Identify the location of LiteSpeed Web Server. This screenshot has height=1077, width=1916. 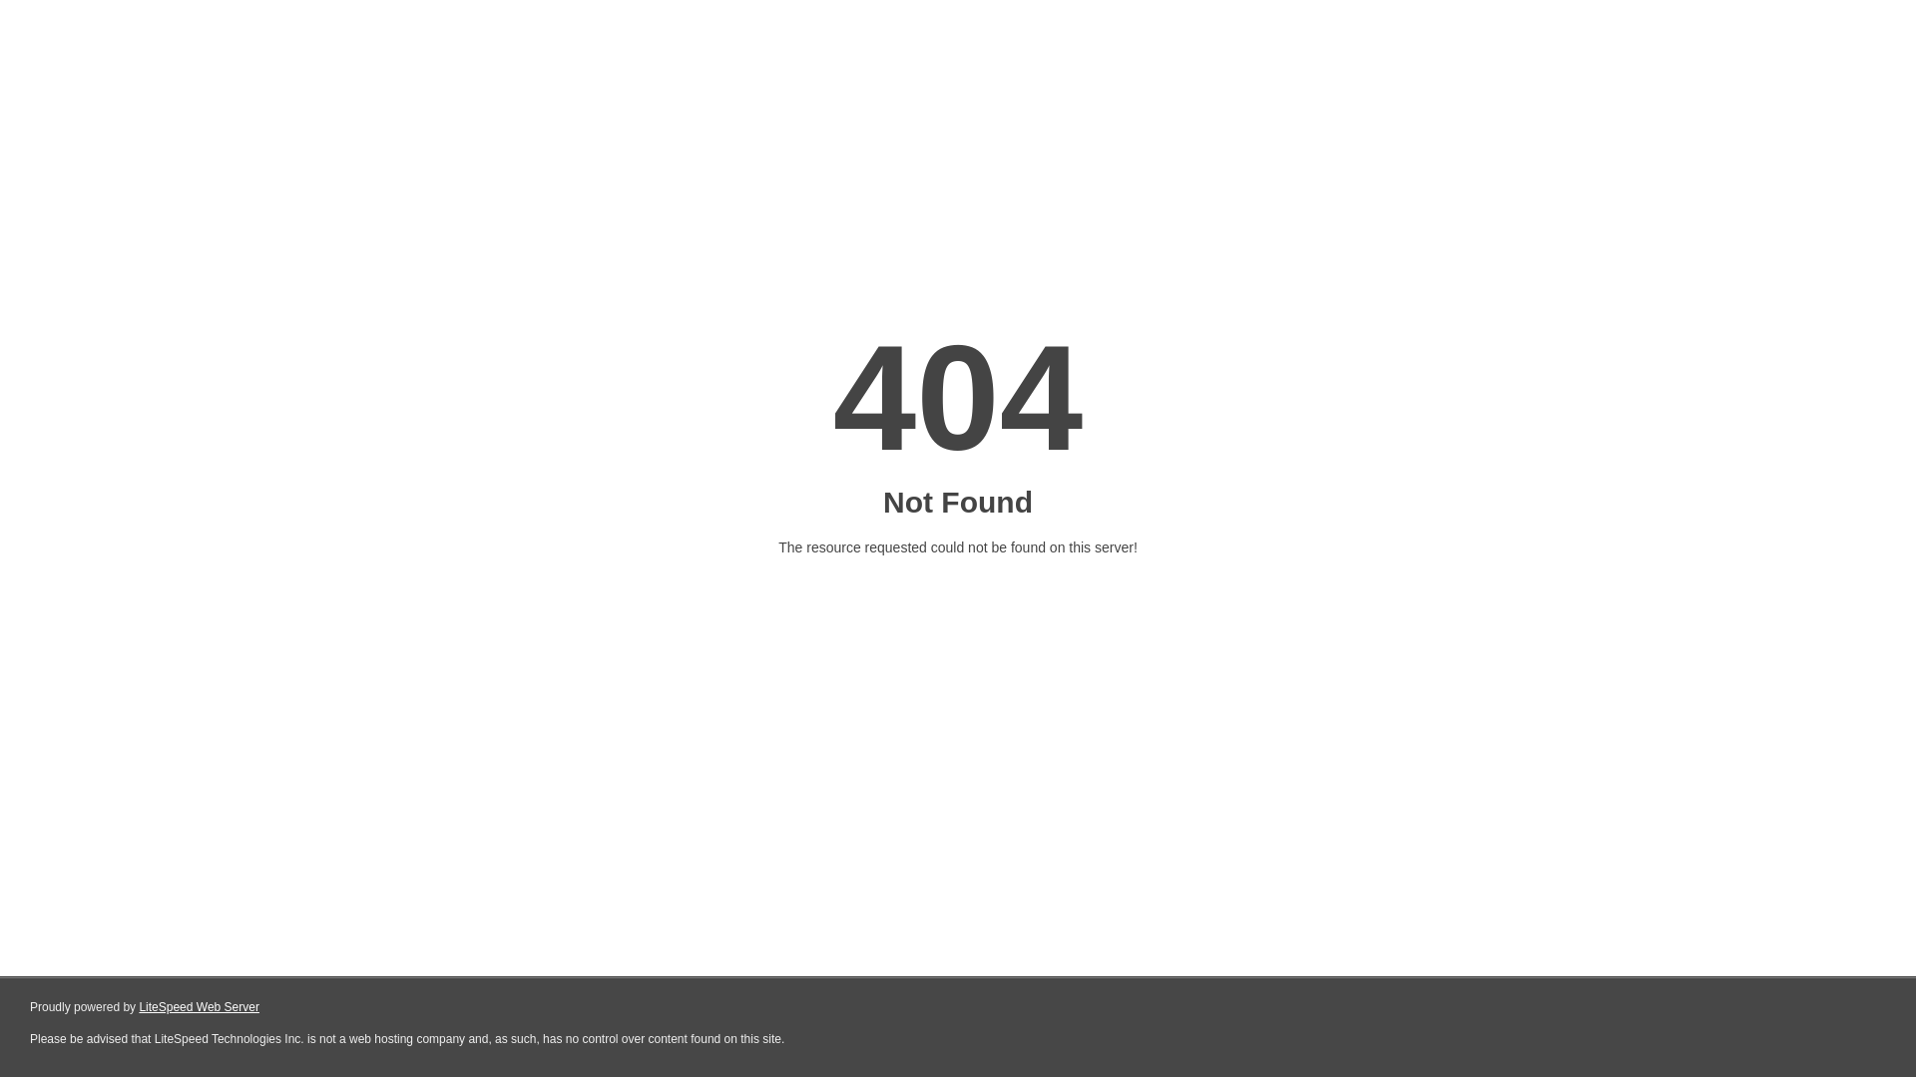
(200, 1007).